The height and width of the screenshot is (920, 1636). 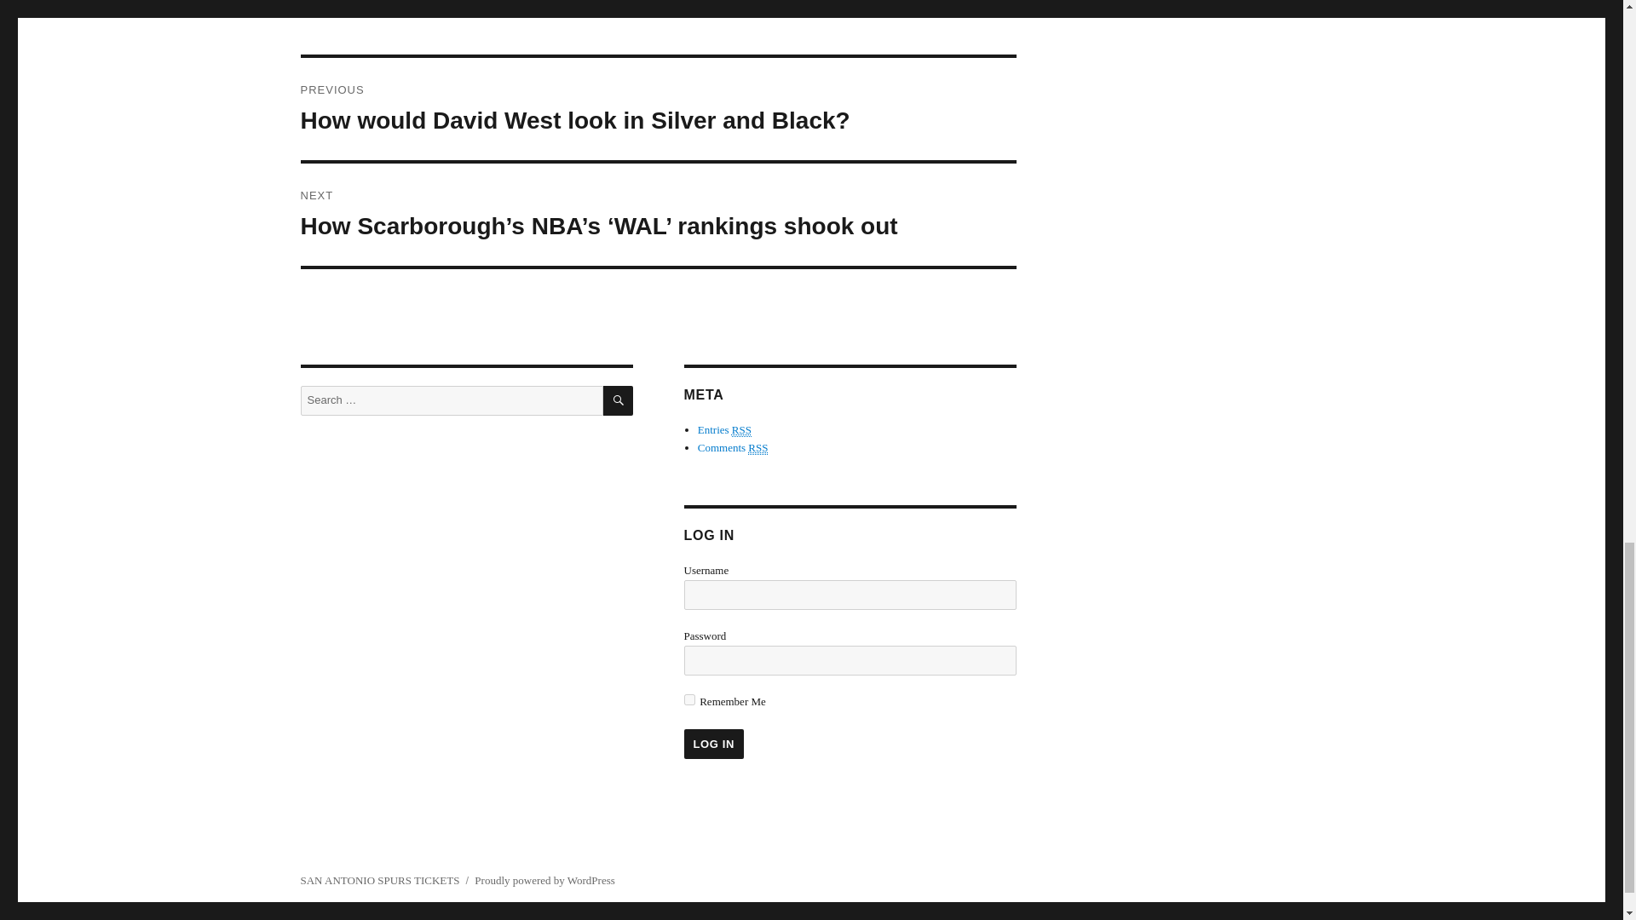 What do you see at coordinates (733, 448) in the screenshot?
I see `The latest comments to all posts in RSS` at bounding box center [733, 448].